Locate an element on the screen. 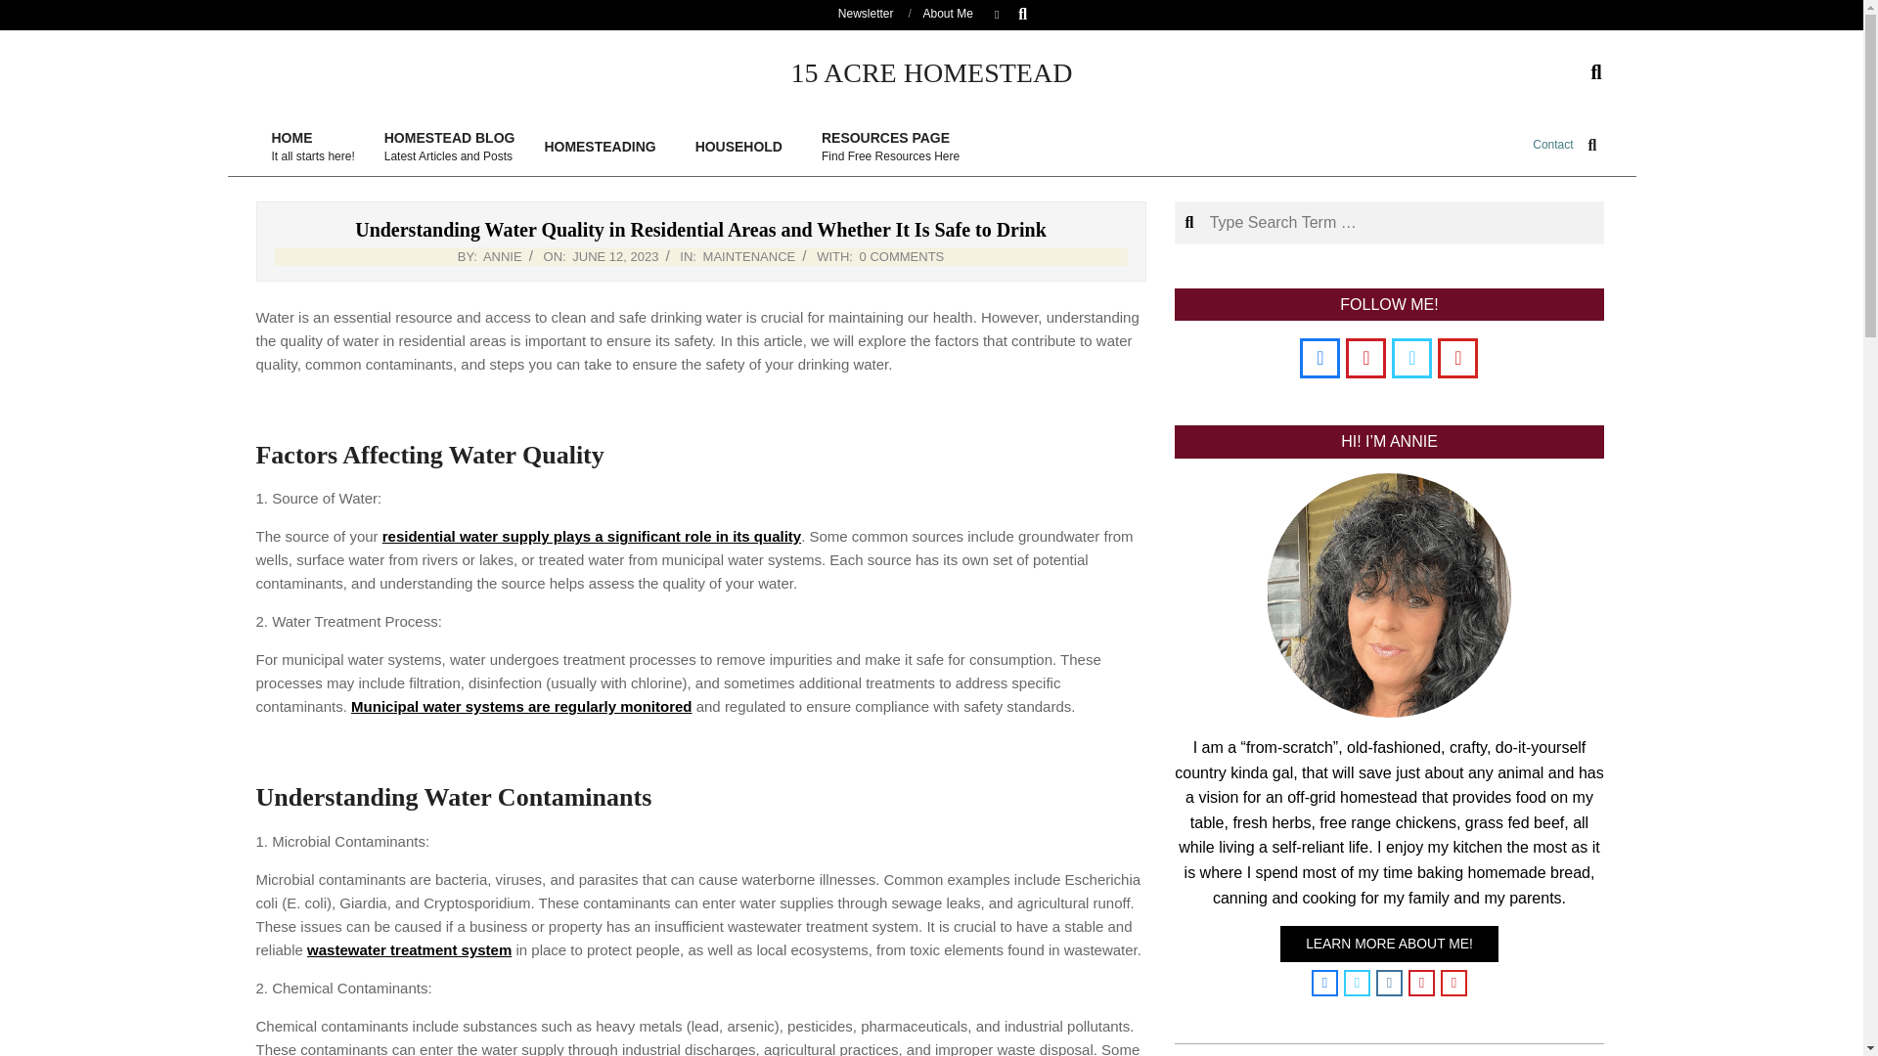 The height and width of the screenshot is (1056, 1878). HOUSEHOLD is located at coordinates (890, 147).